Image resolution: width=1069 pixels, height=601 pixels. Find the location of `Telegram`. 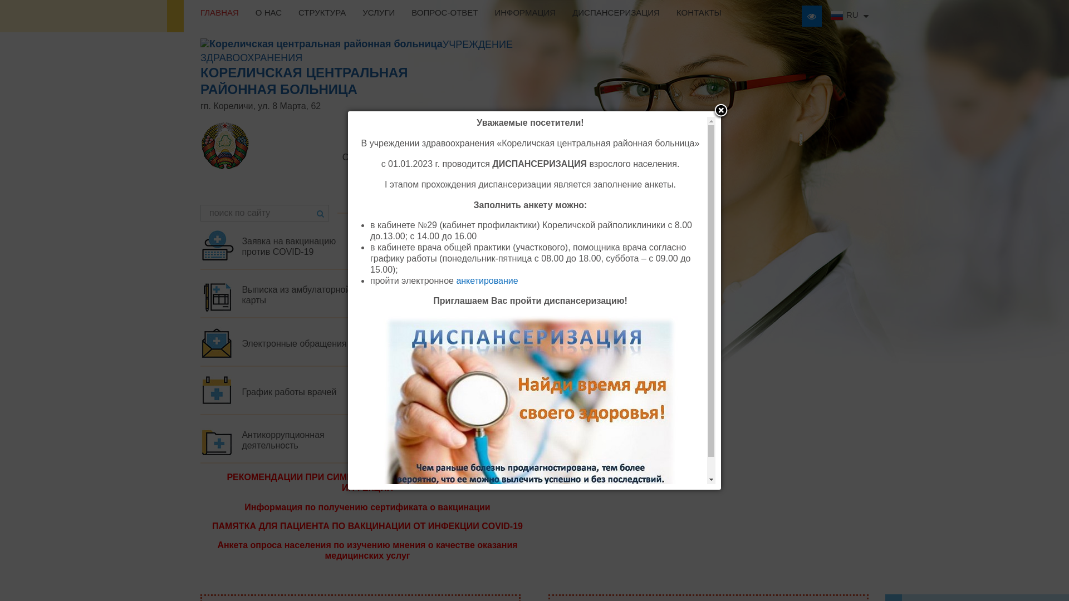

Telegram is located at coordinates (523, 185).